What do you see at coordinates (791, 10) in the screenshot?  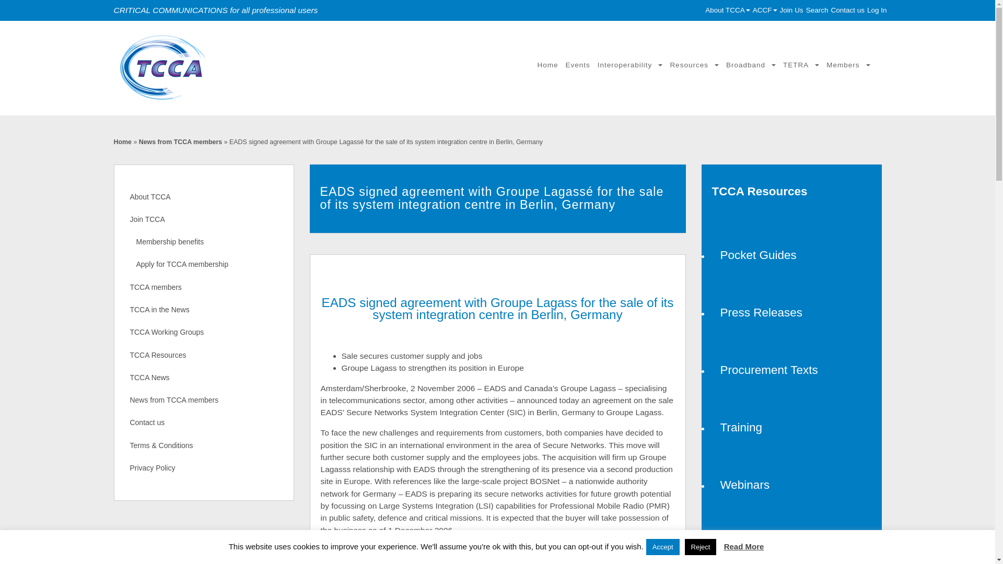 I see `Join Us` at bounding box center [791, 10].